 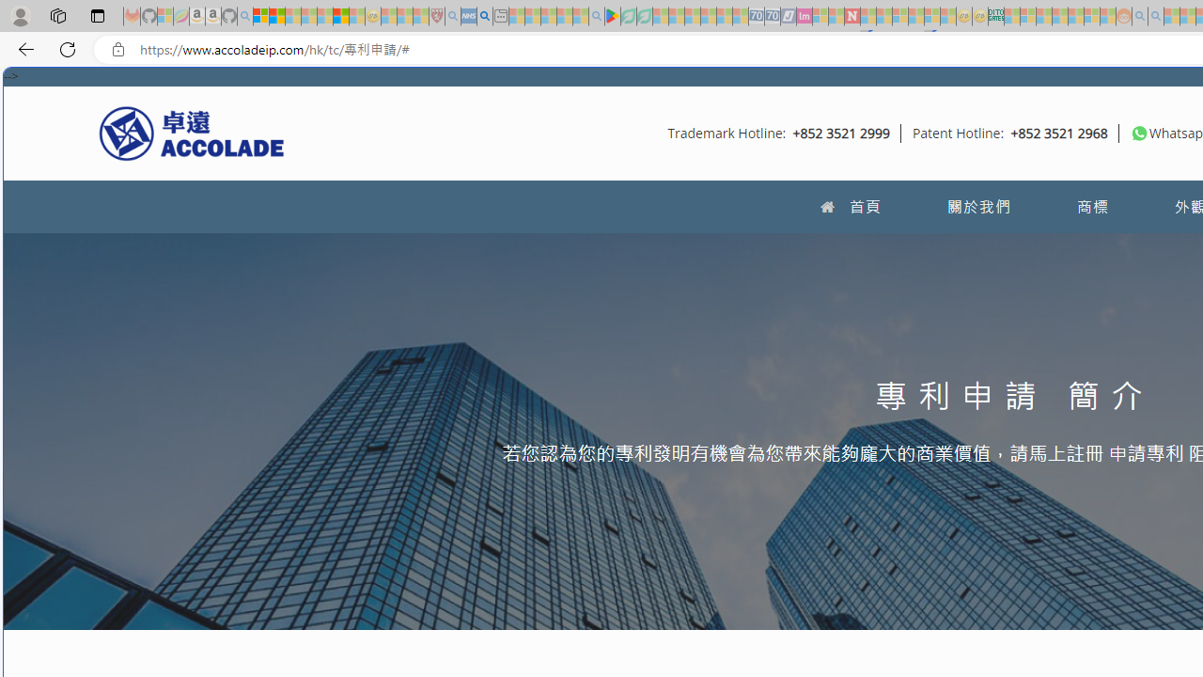 I want to click on MSNBC - MSN - Sleeping, so click(x=1011, y=17).